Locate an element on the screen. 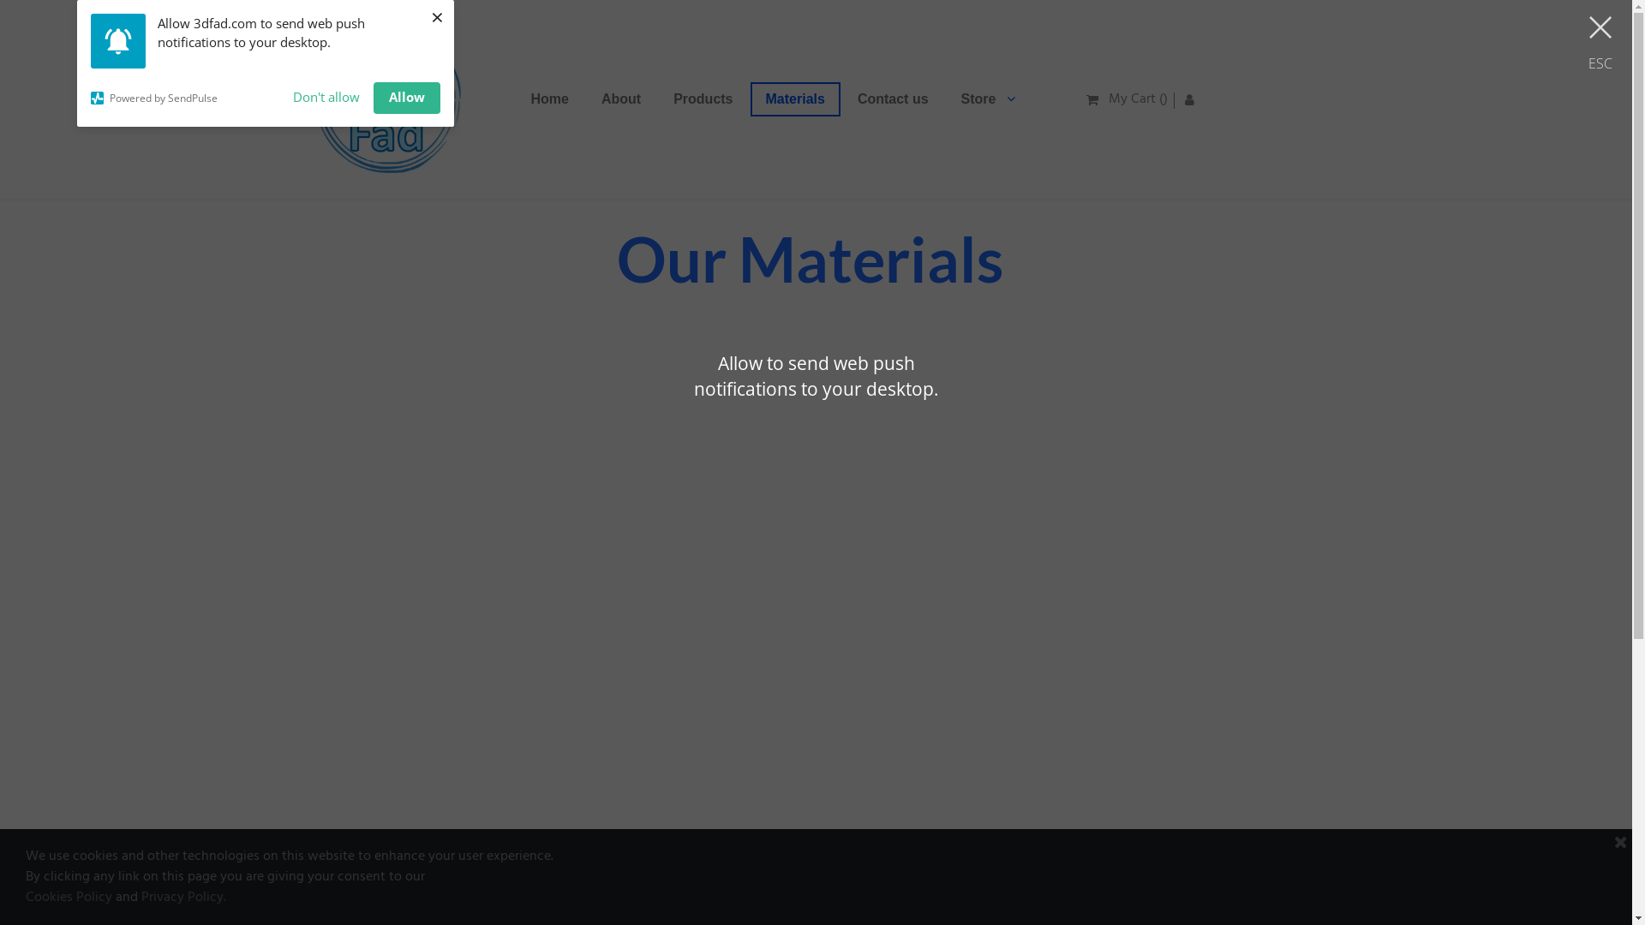  Allow is located at coordinates (407, 98).